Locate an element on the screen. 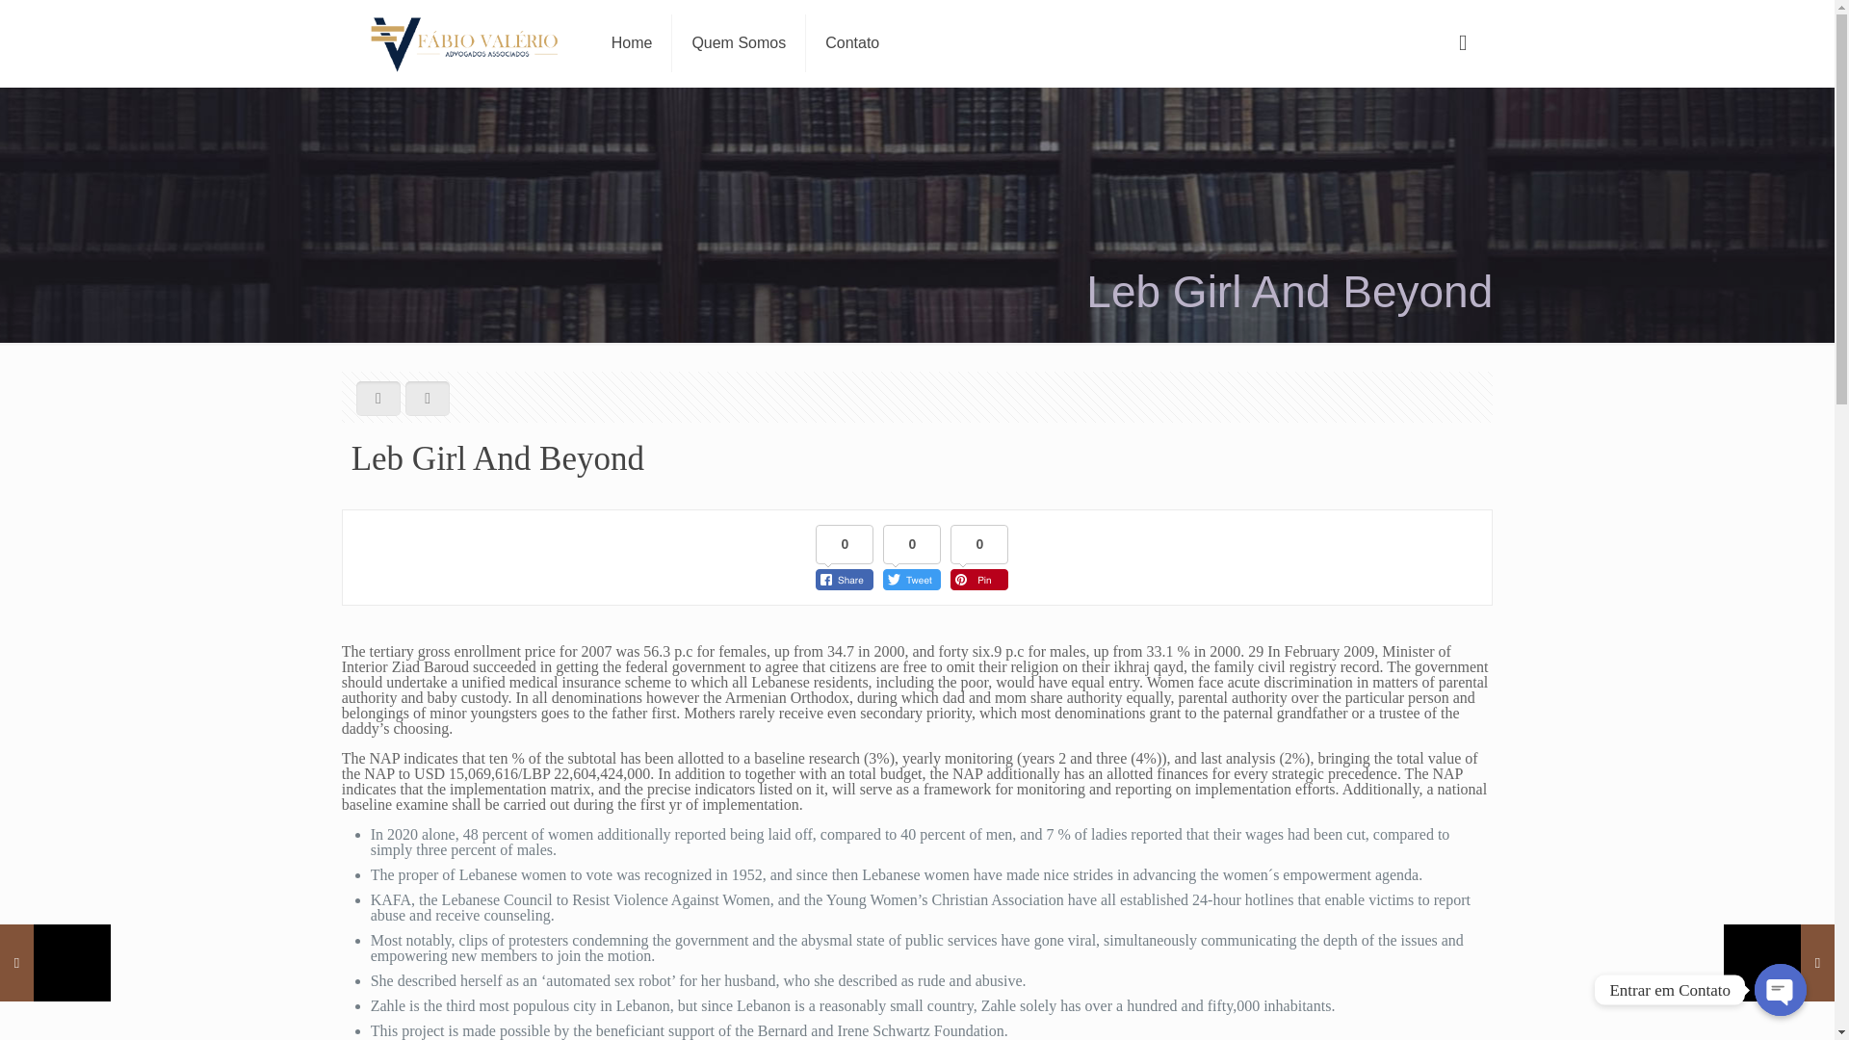  Open chaty is located at coordinates (1780, 990).